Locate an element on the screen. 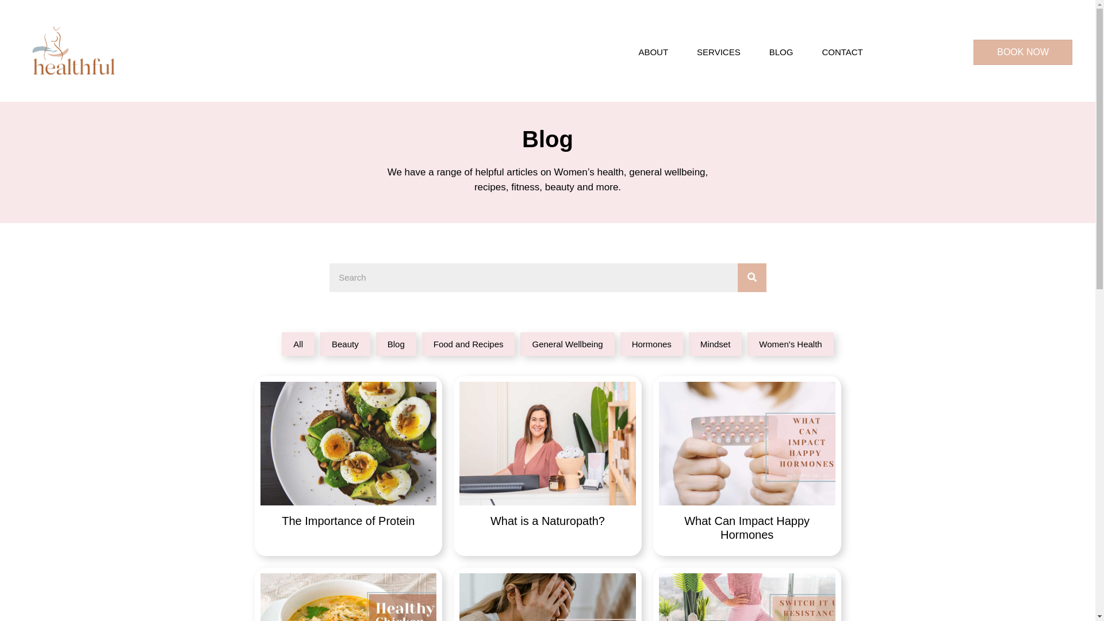  The Importance of Protein is located at coordinates (348, 466).